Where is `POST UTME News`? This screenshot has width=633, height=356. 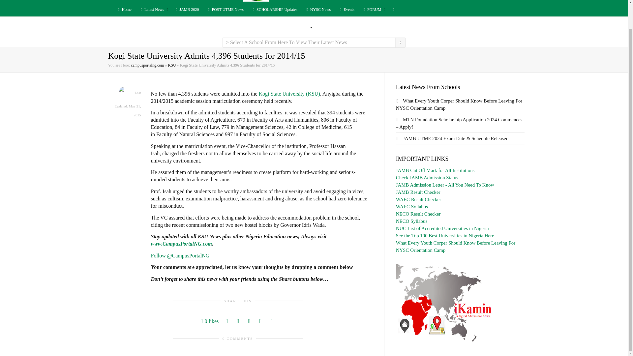
POST UTME News is located at coordinates (225, 9).